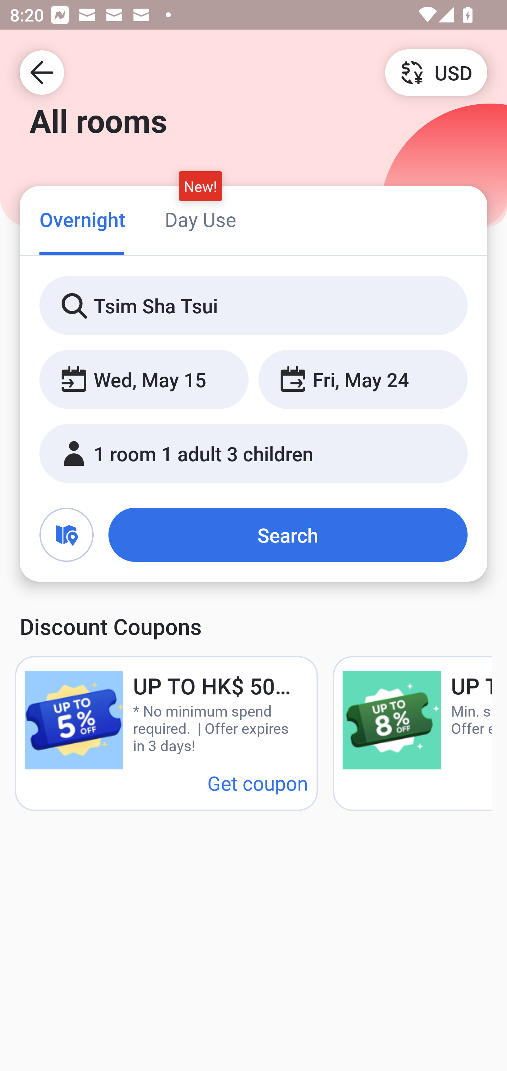  I want to click on Tsim Sha Tsui, so click(254, 306).